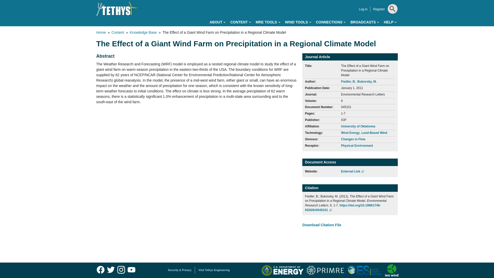  I want to click on Register, so click(379, 9).